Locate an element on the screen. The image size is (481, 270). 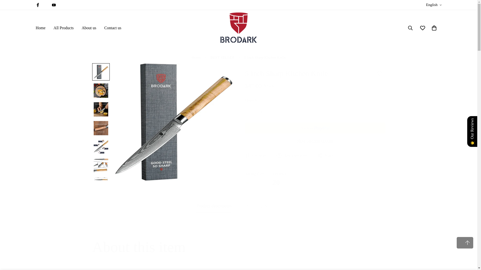
About us is located at coordinates (89, 28).